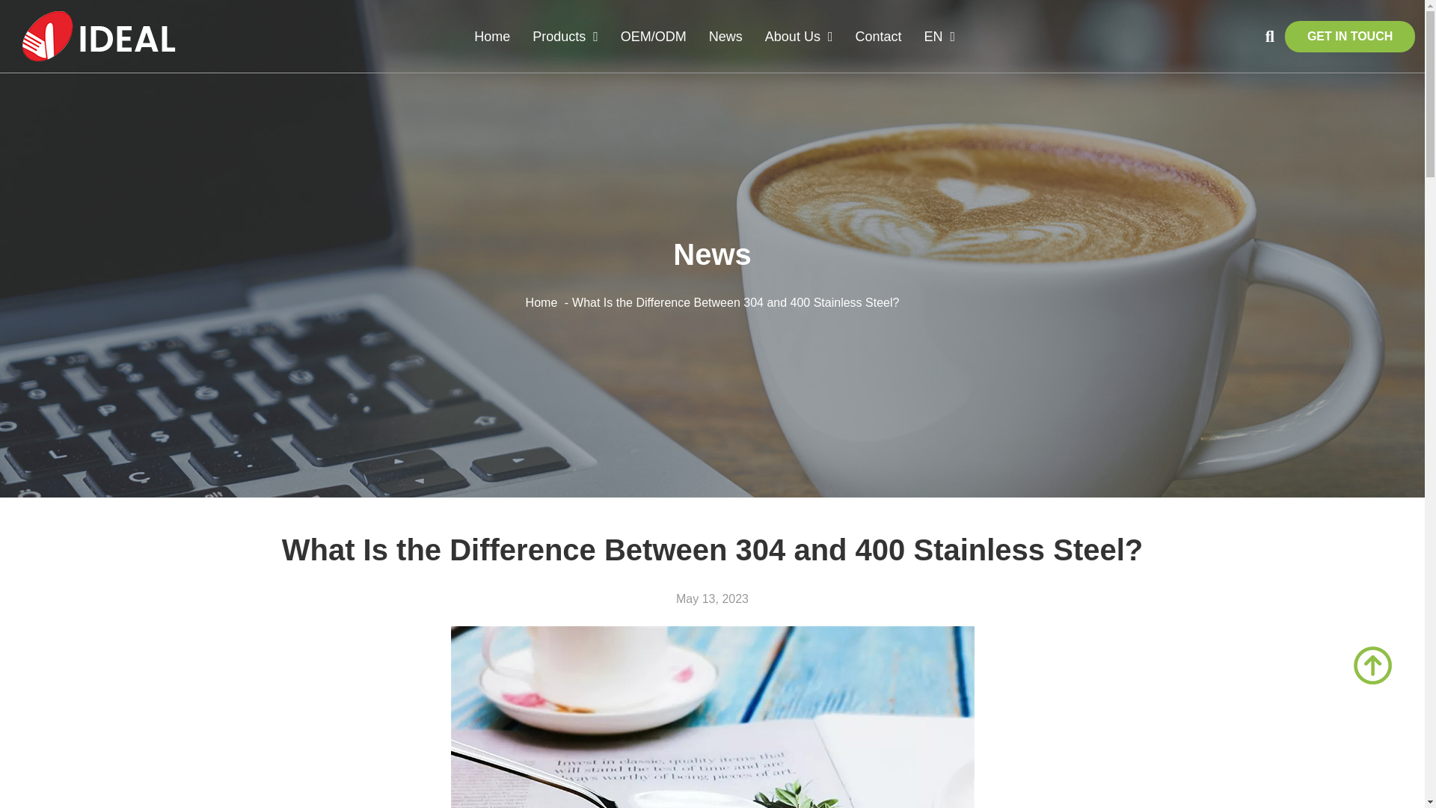 Image resolution: width=1436 pixels, height=808 pixels. I want to click on logo, so click(99, 36).